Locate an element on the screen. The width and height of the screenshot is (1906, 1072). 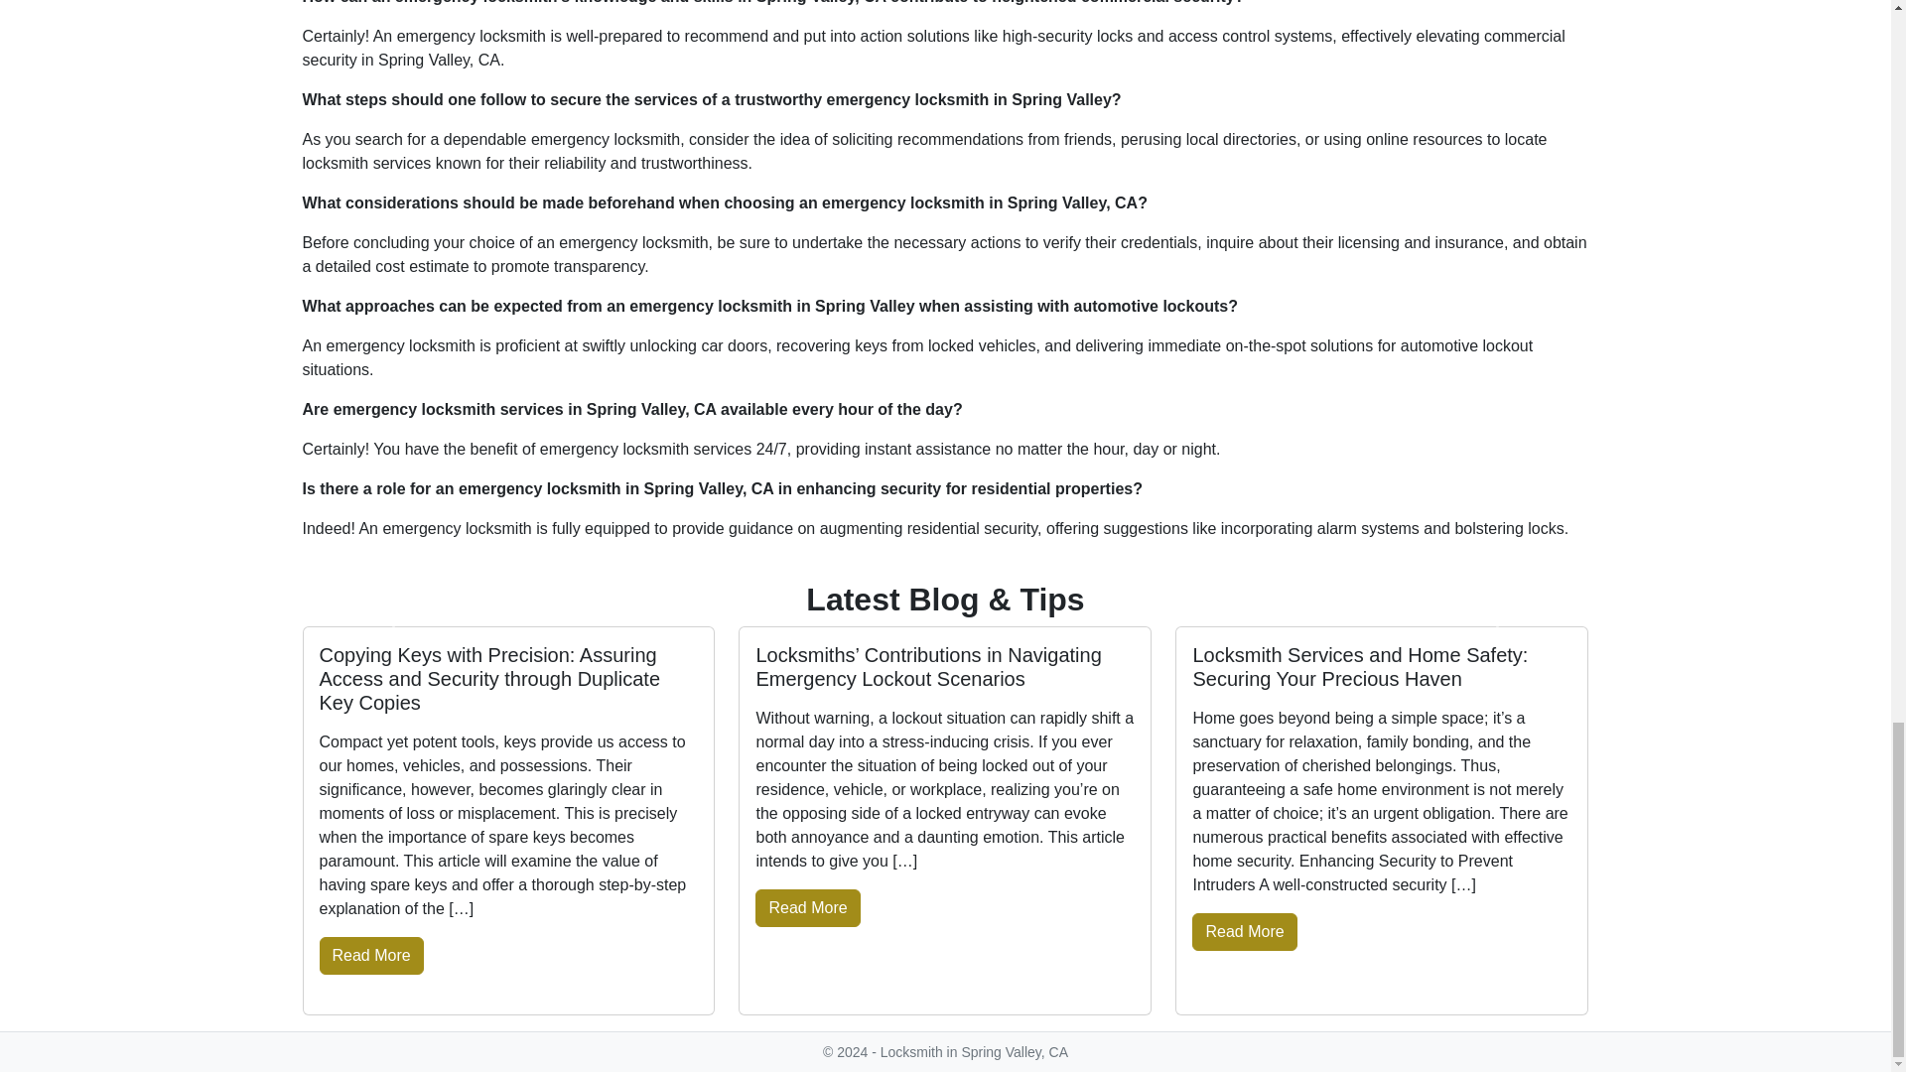
Read More is located at coordinates (1244, 931).